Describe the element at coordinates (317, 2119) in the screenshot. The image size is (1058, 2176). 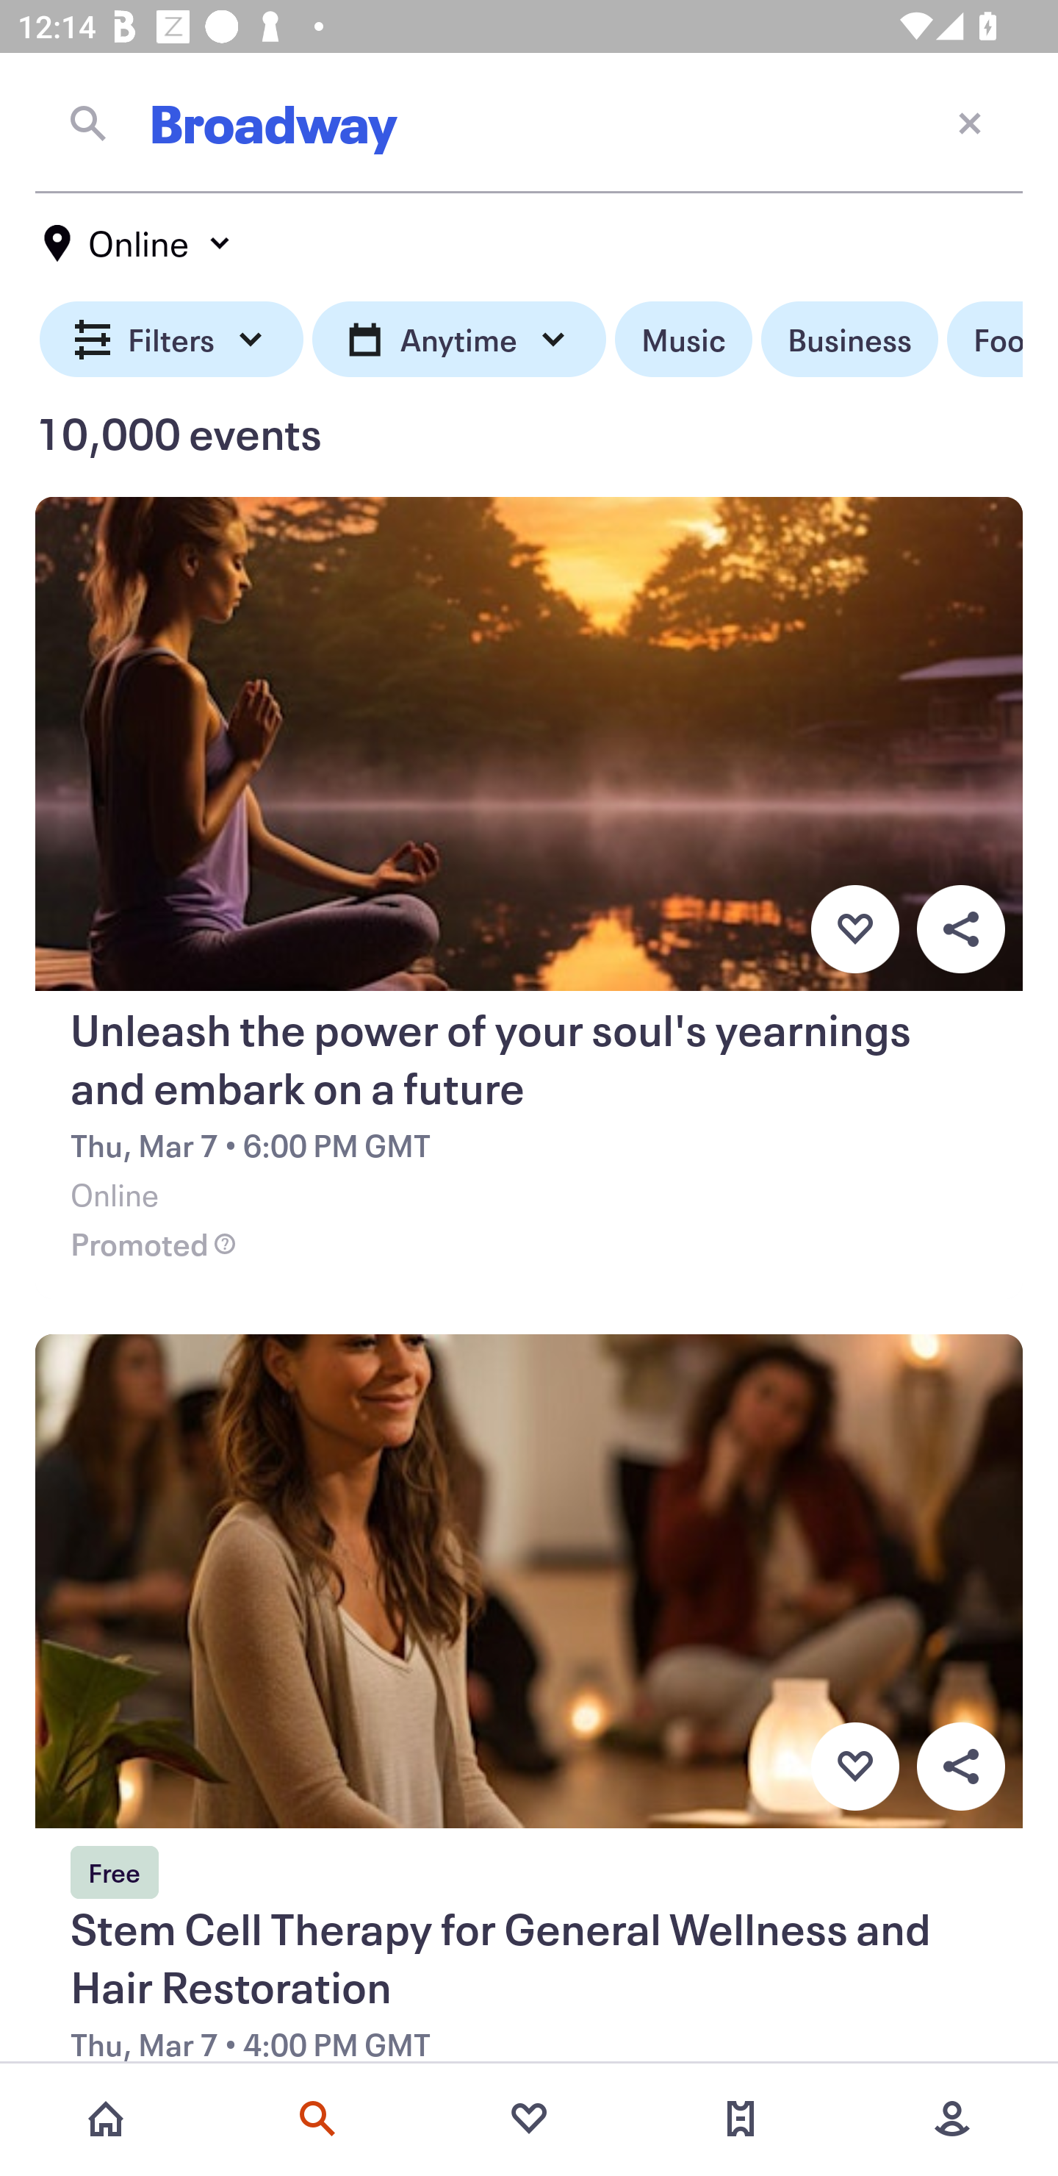
I see `Search events` at that location.